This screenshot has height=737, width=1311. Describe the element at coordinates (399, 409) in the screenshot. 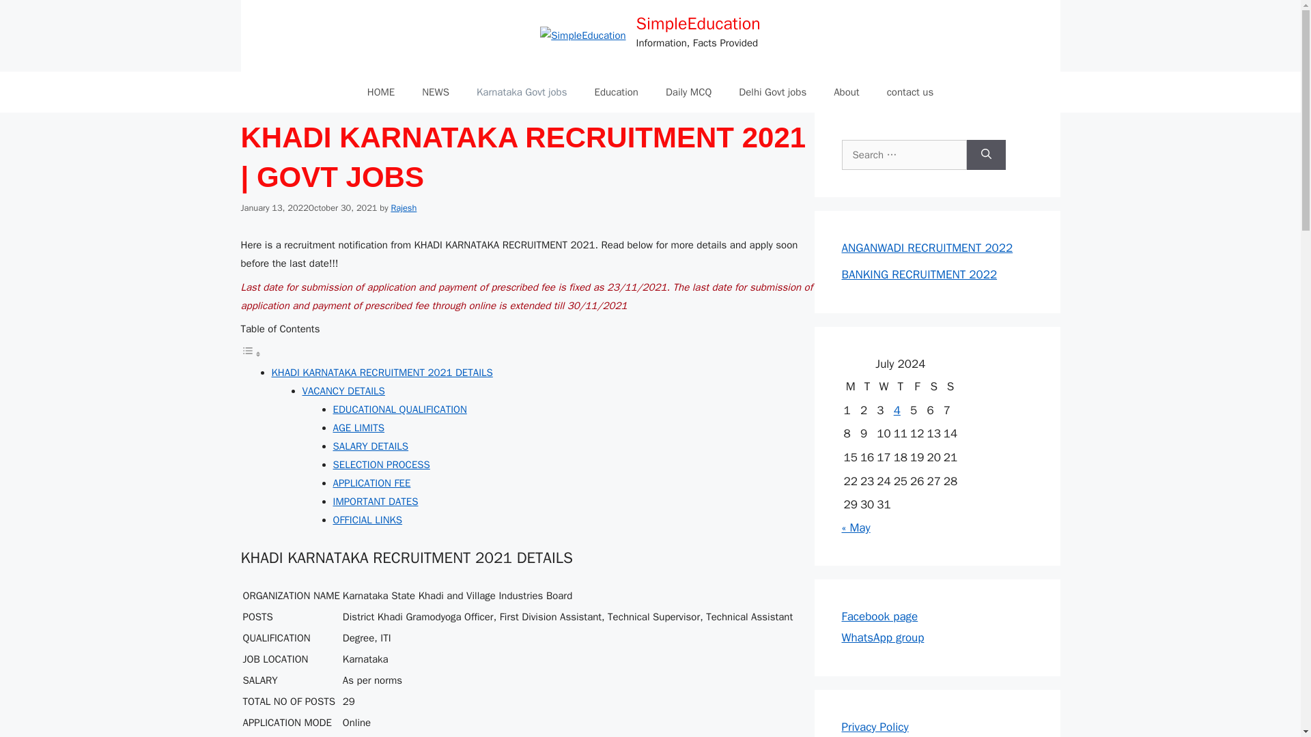

I see `EDUCATIONAL QUALIFICATION` at that location.